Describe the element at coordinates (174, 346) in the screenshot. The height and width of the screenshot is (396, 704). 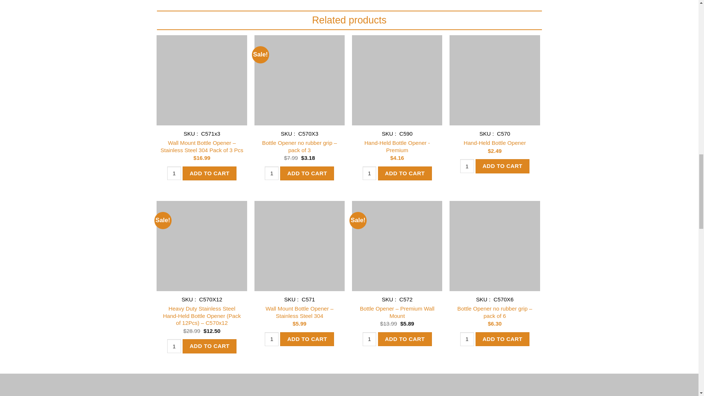
I see `1` at that location.